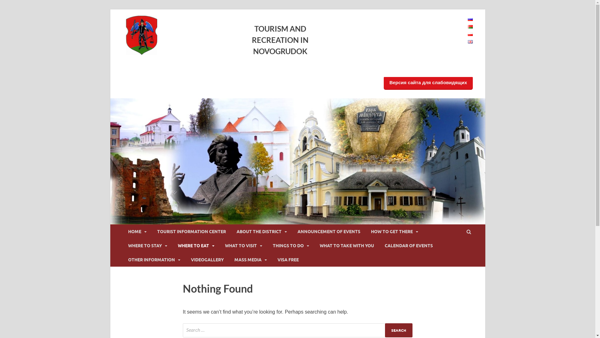 Image resolution: width=600 pixels, height=338 pixels. I want to click on MASS MEDIA, so click(250, 260).